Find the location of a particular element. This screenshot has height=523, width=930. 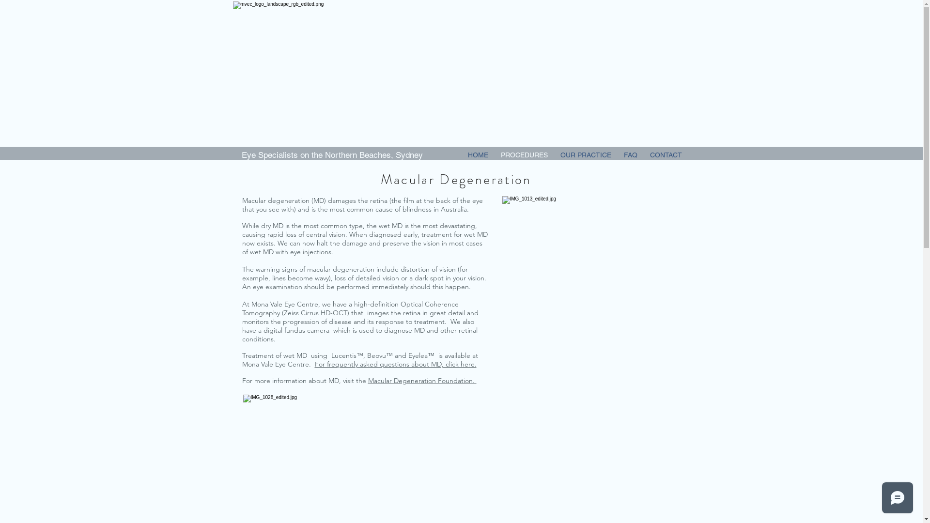

HOME is located at coordinates (478, 155).